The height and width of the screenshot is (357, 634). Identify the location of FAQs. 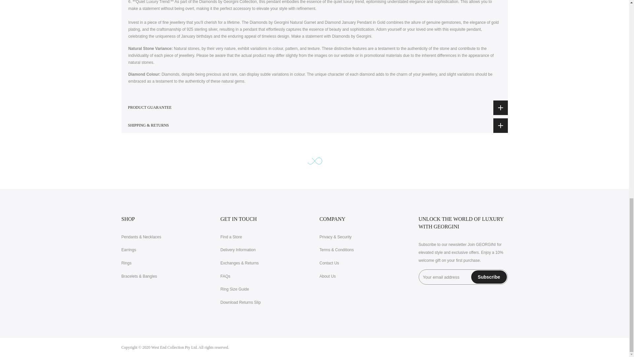
(226, 276).